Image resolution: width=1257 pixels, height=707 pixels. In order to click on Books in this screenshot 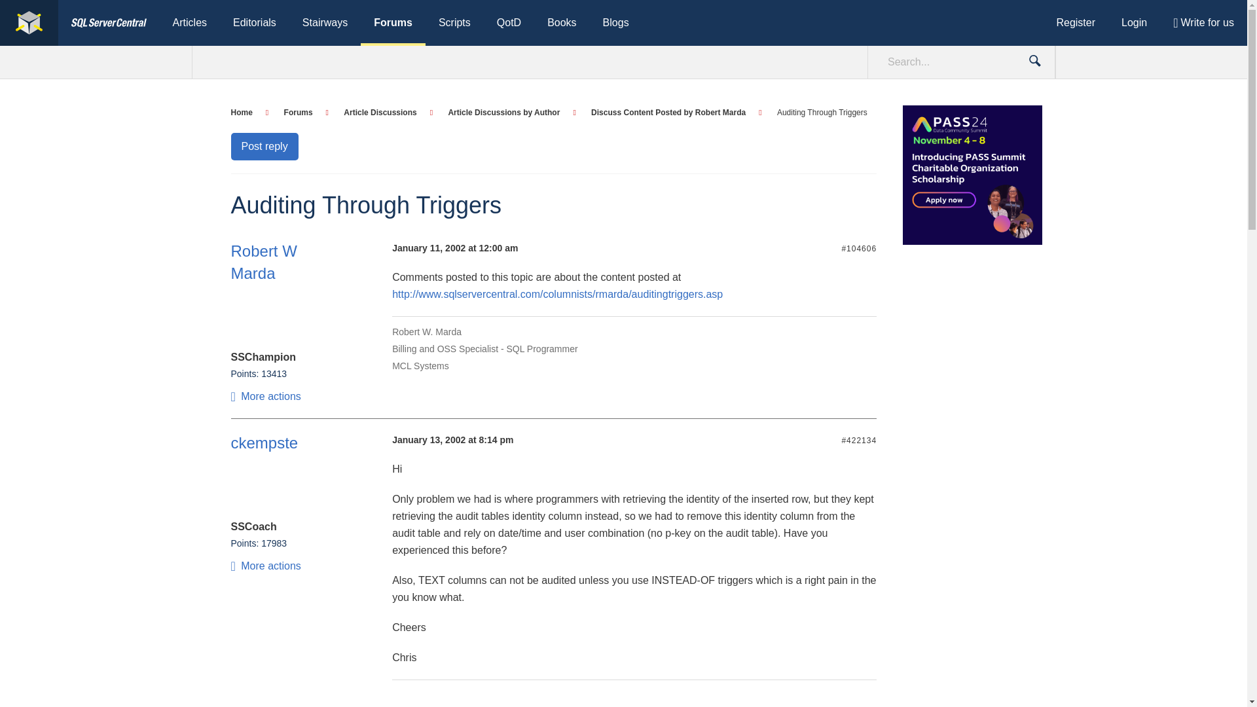, I will do `click(562, 23)`.